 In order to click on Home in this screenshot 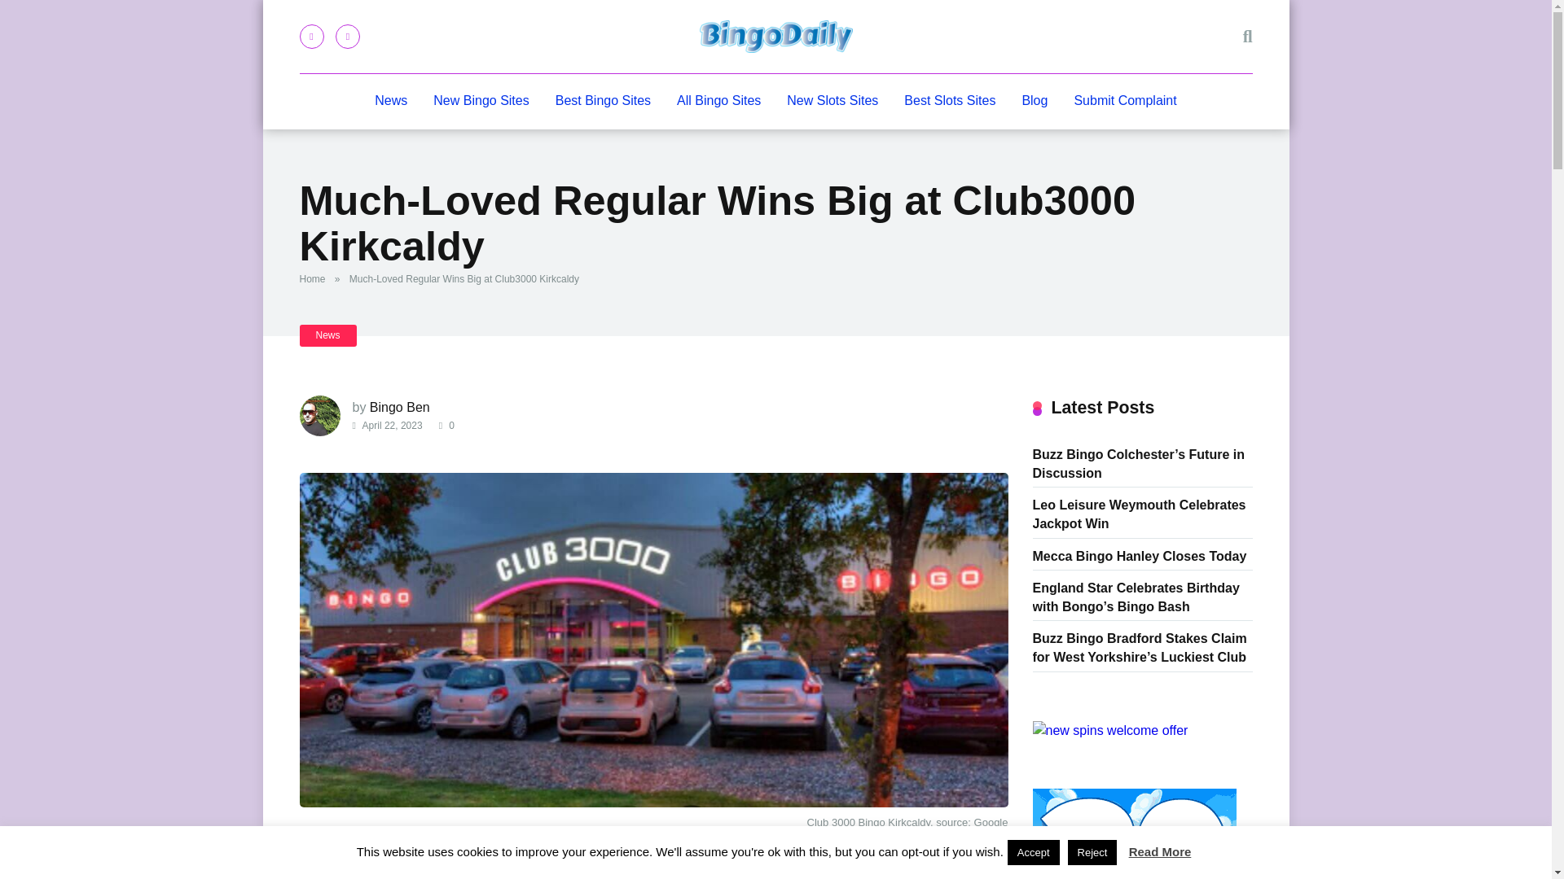, I will do `click(316, 278)`.